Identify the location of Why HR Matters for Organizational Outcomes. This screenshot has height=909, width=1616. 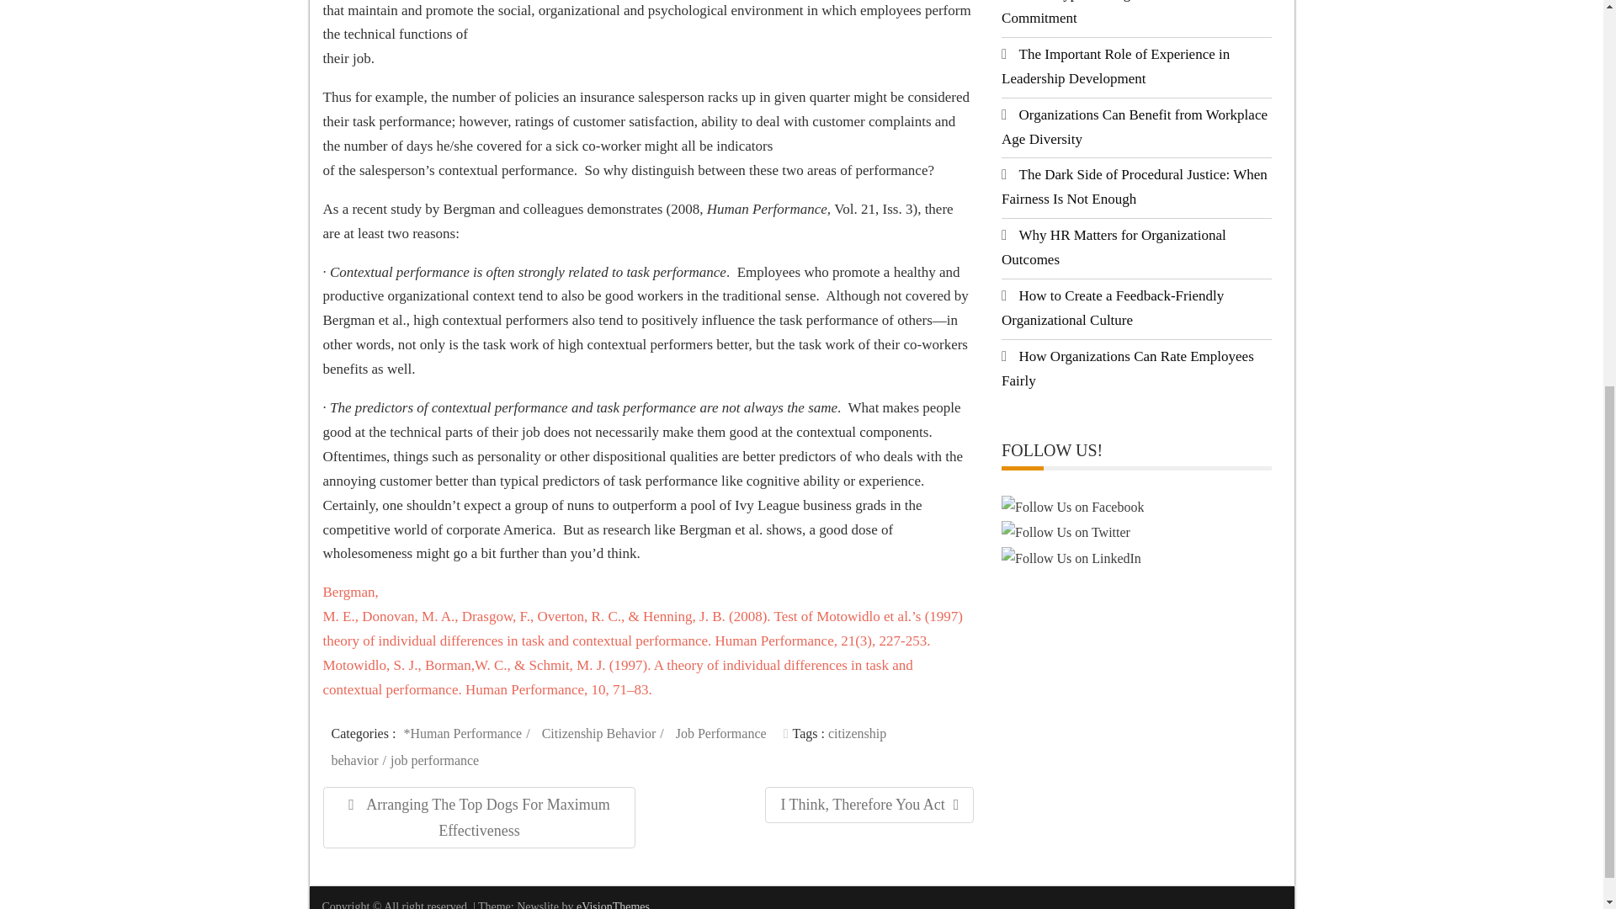
(1114, 247).